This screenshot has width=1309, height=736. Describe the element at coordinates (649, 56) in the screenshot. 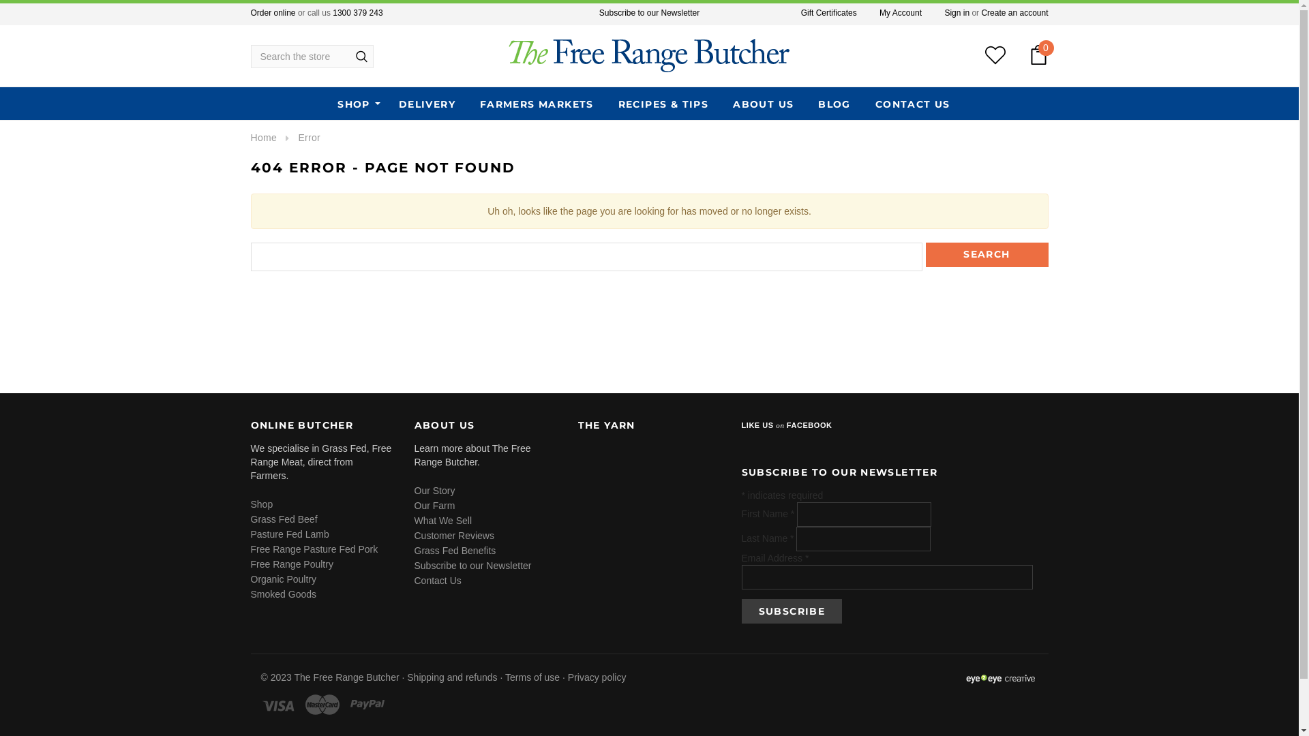

I see `The Free Range Butcher` at that location.